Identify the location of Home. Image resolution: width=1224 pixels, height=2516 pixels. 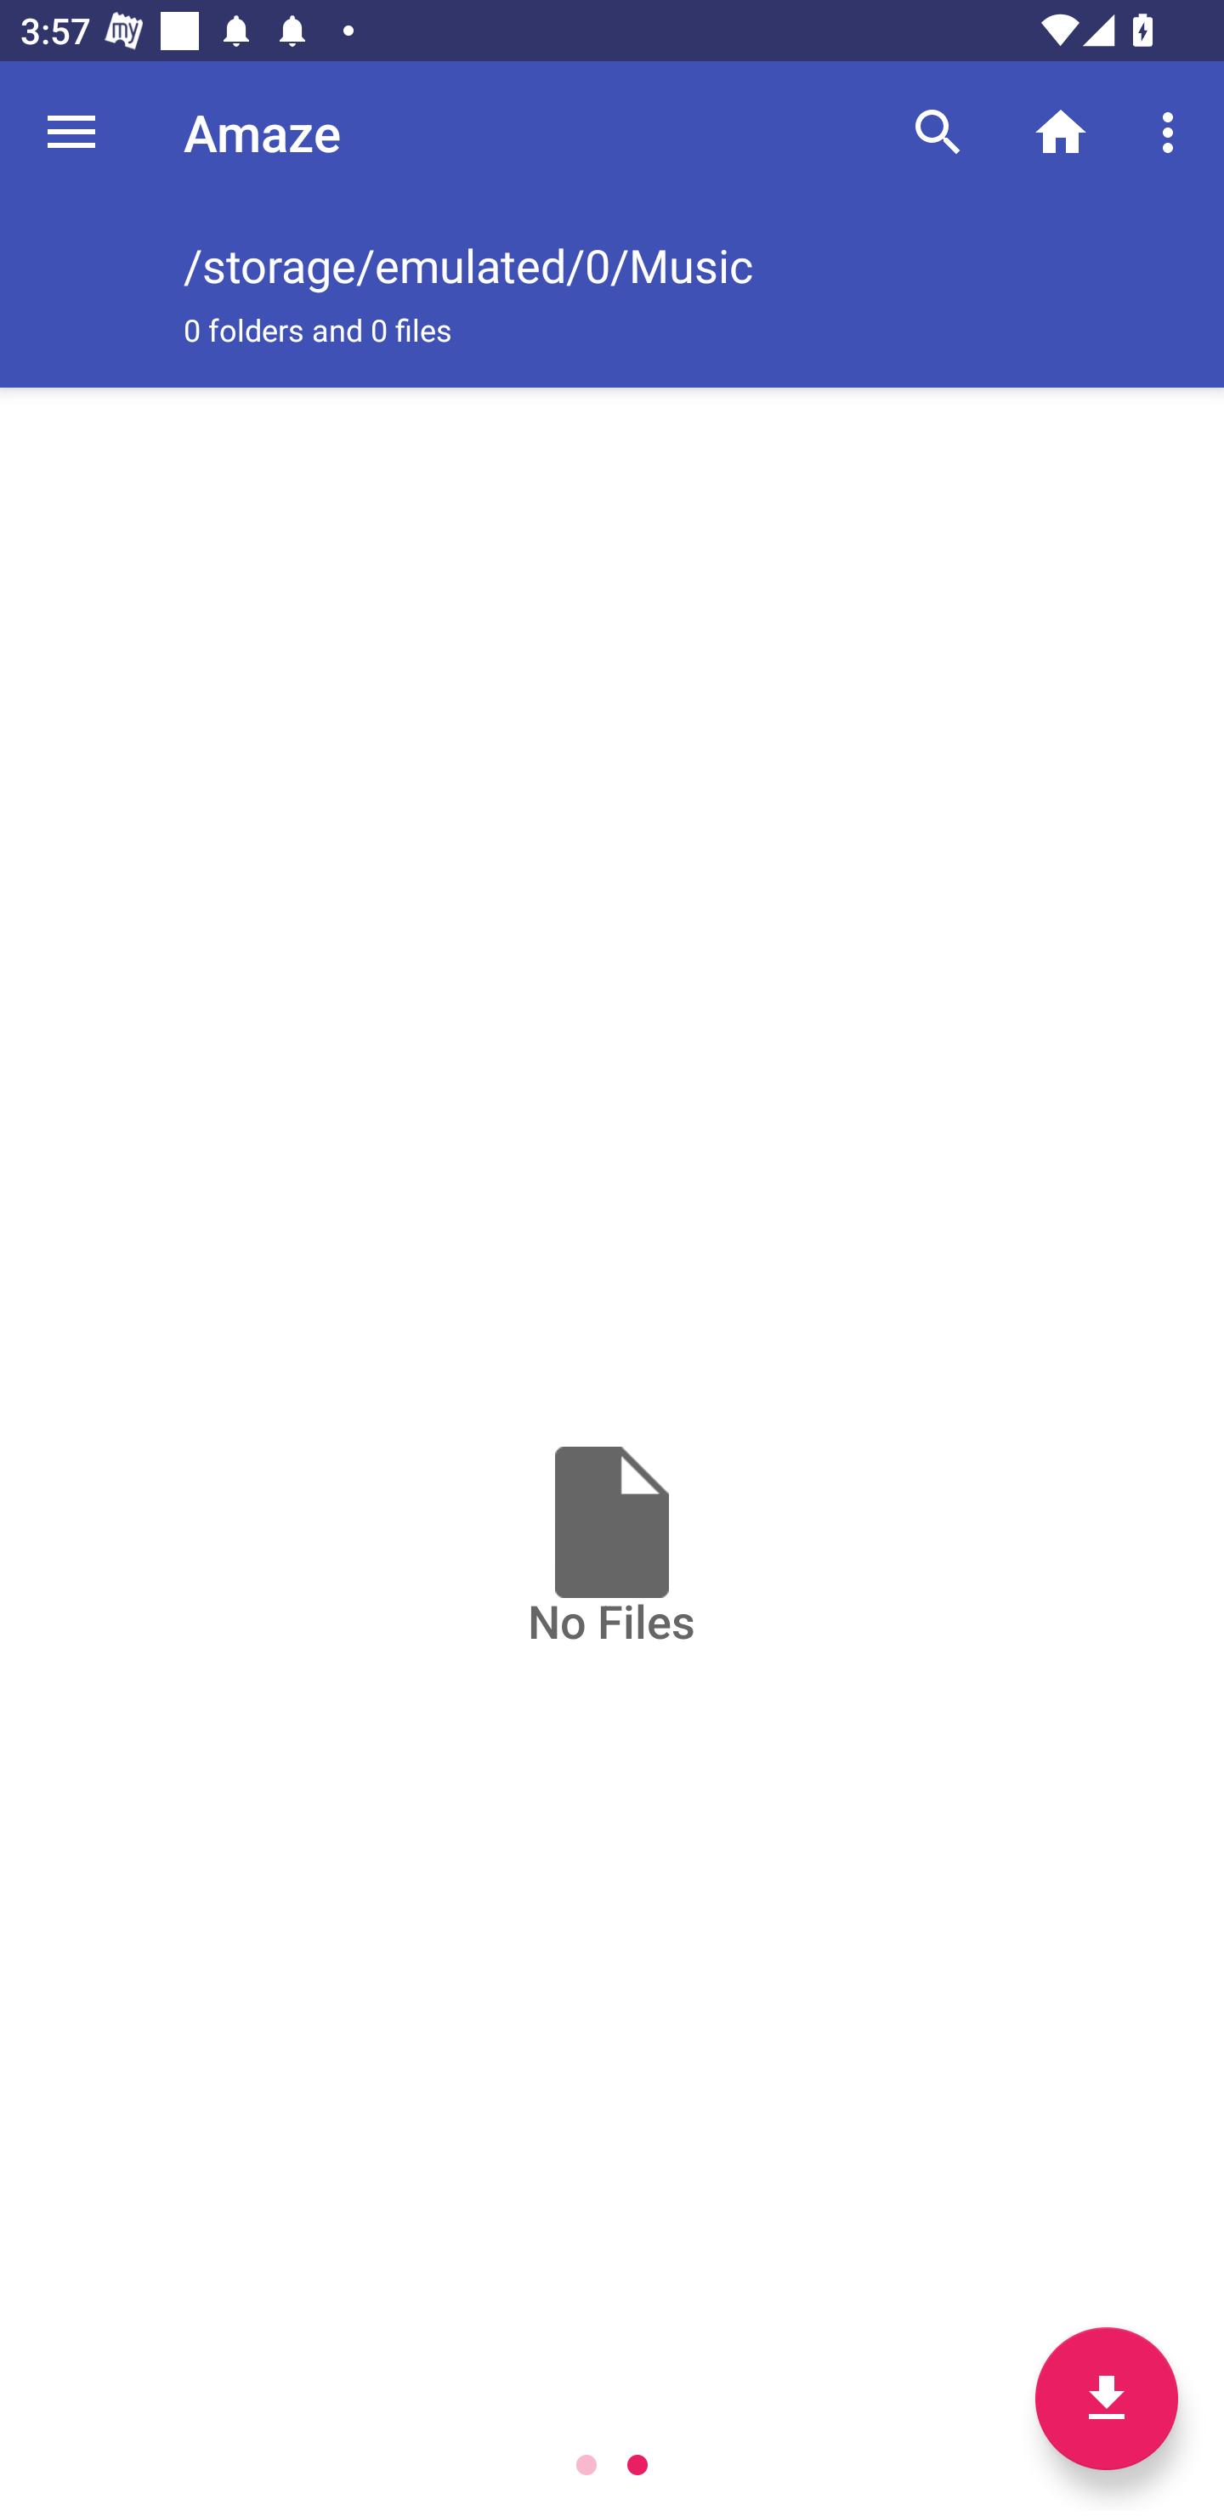
(1061, 131).